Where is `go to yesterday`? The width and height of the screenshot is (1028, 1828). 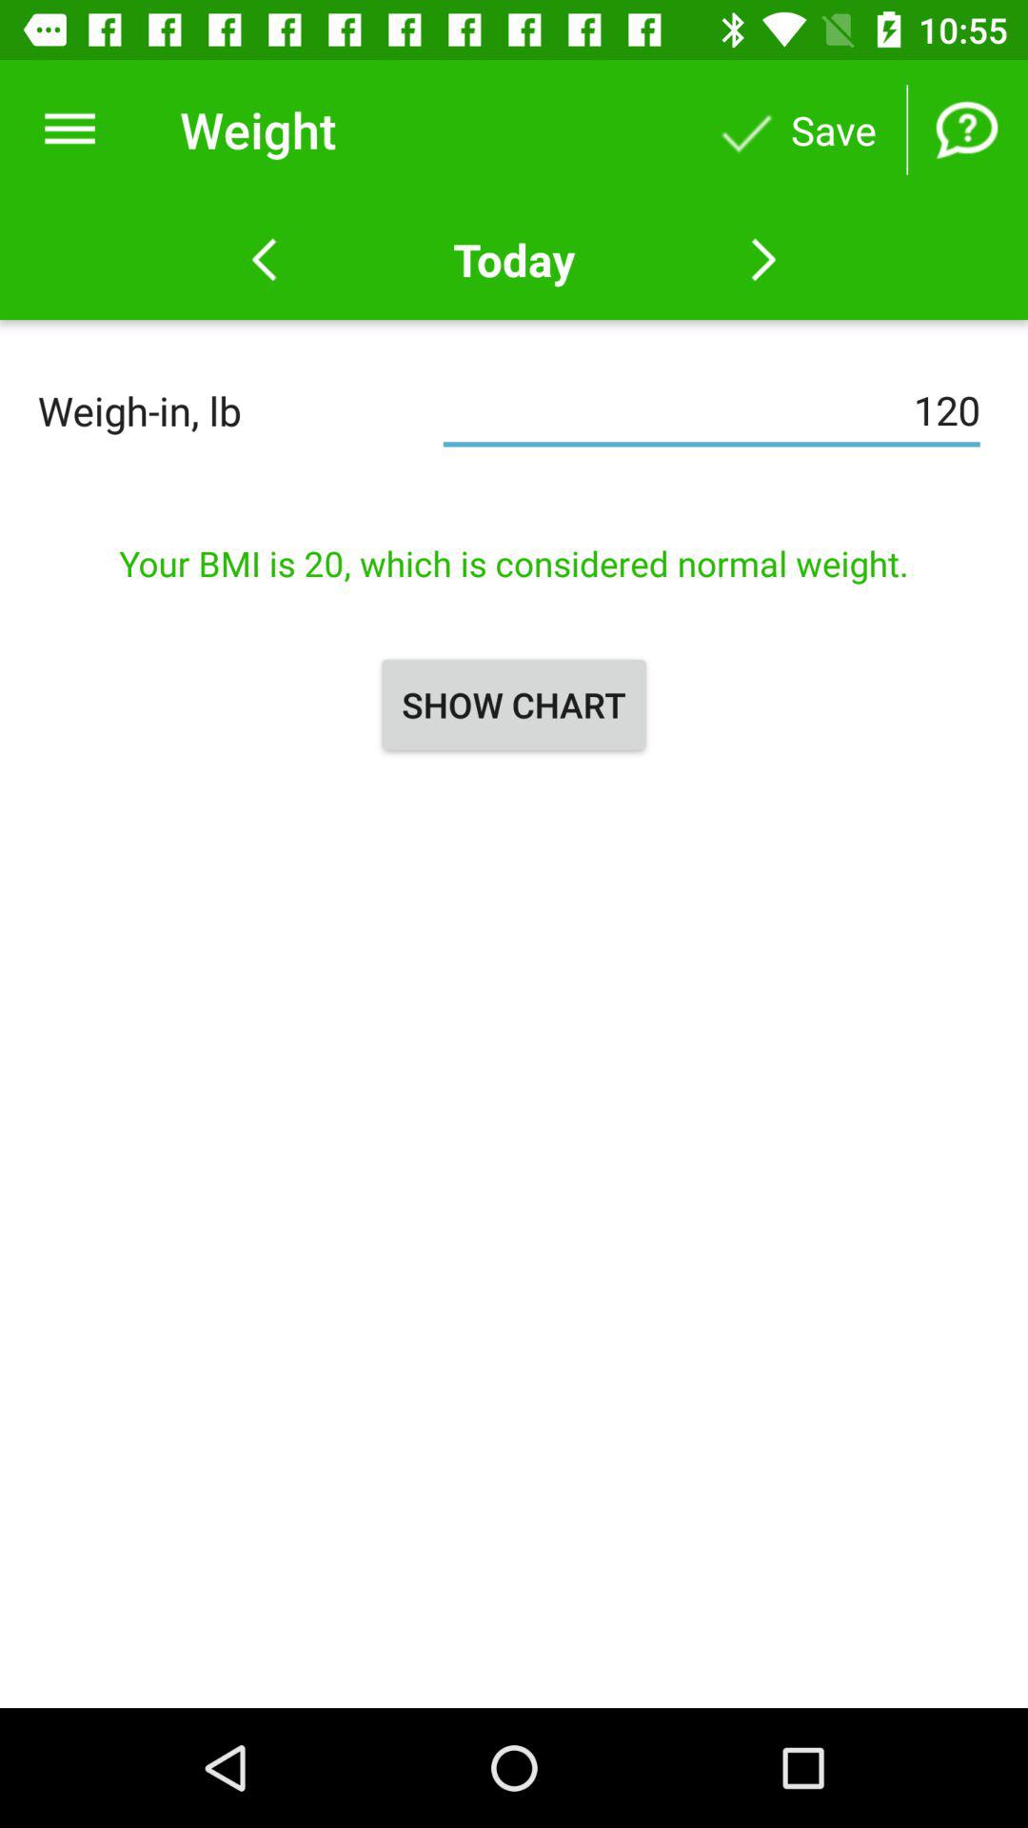 go to yesterday is located at coordinates (265, 260).